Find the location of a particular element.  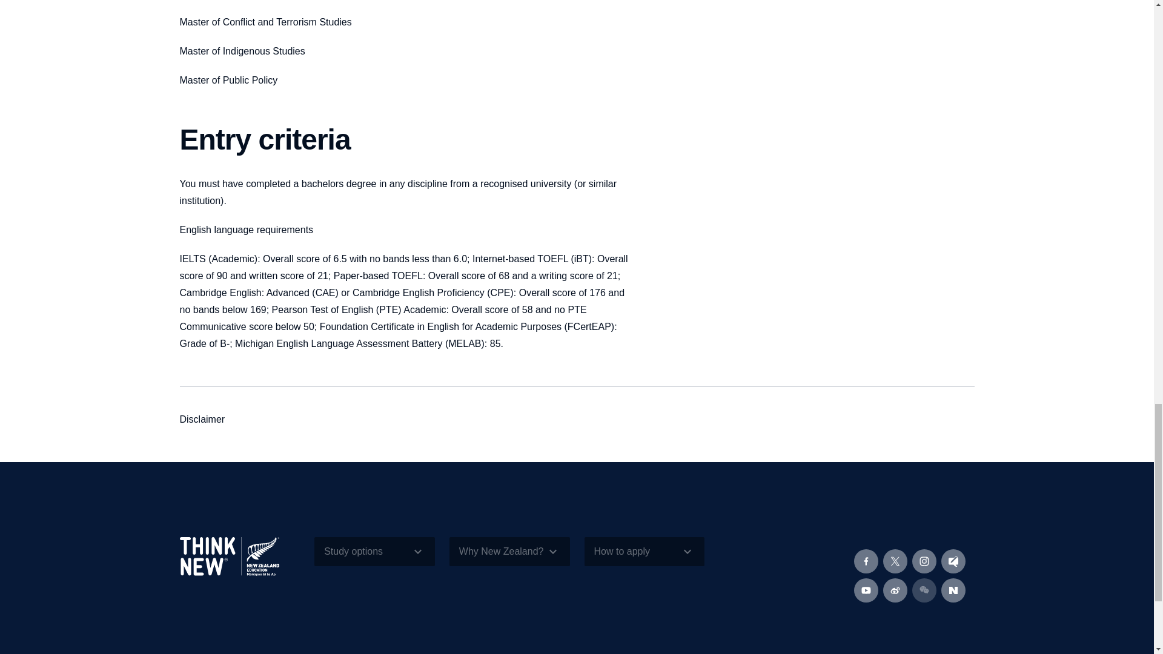

Study options is located at coordinates (374, 551).